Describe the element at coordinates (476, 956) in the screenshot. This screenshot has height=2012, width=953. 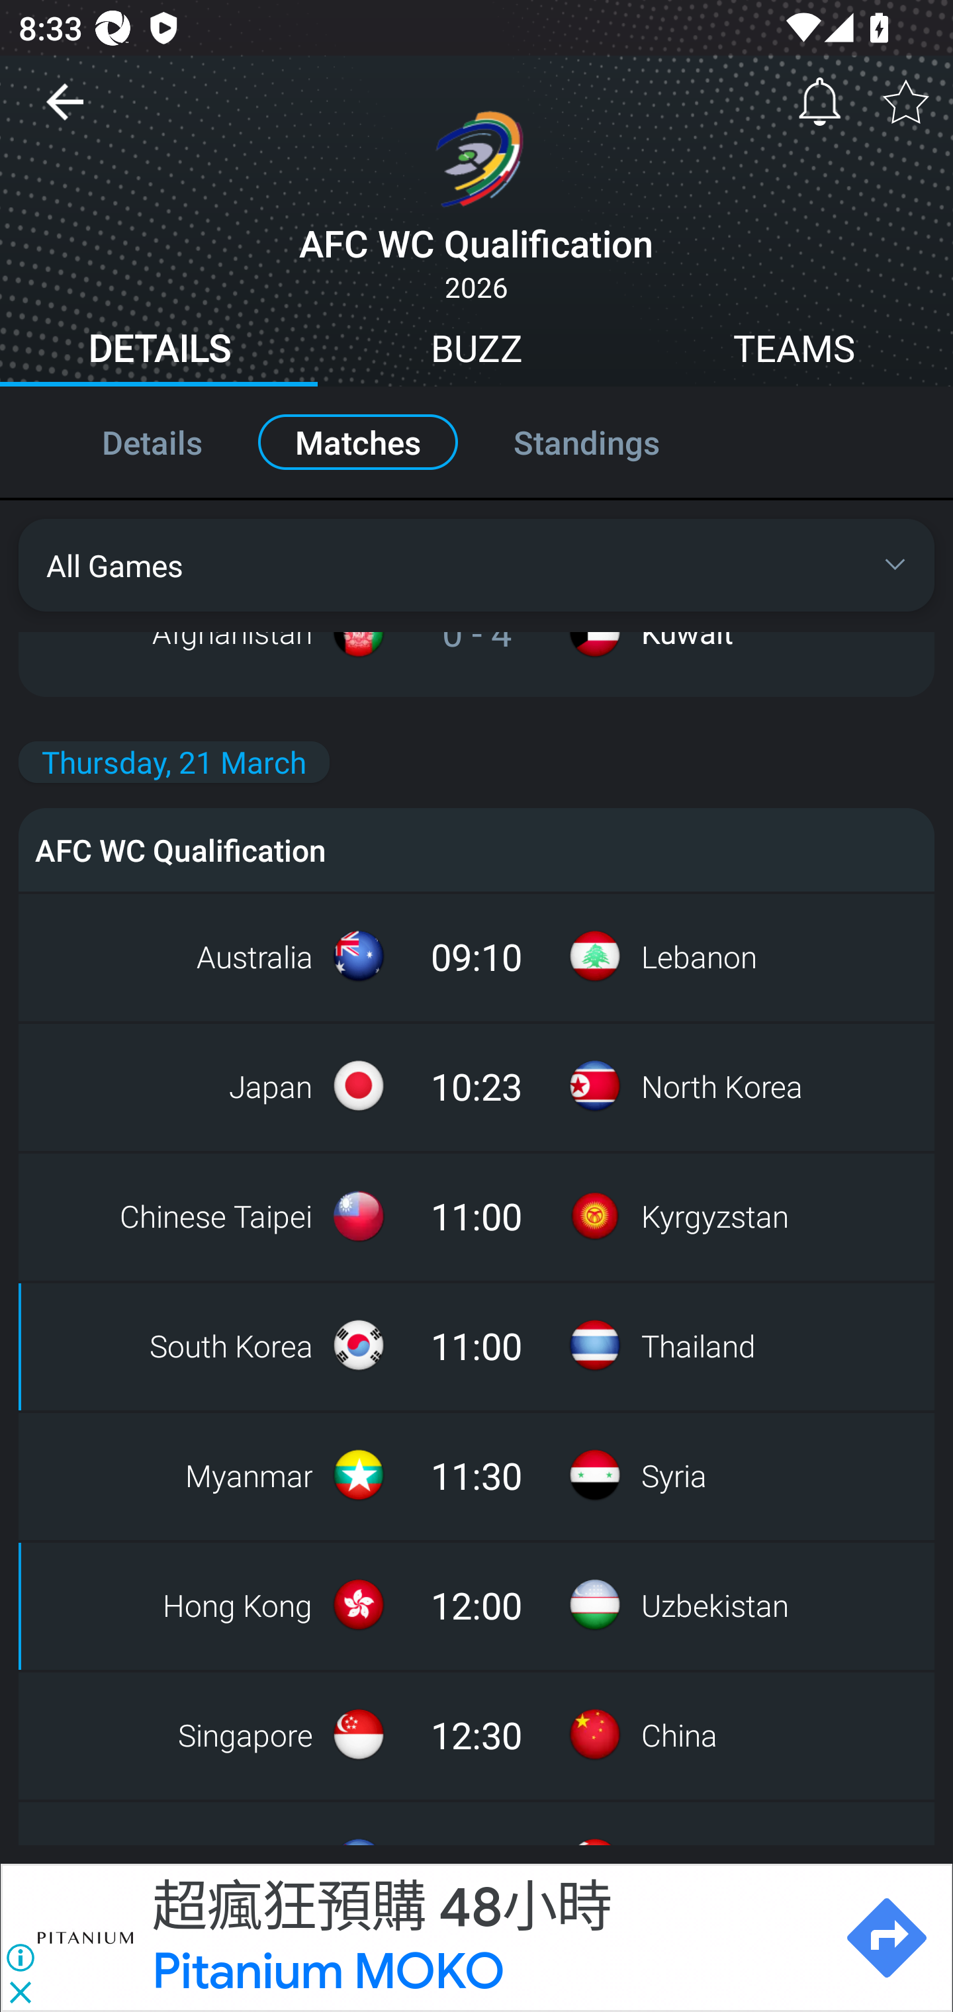
I see `Australia 09:10 Lebanon` at that location.